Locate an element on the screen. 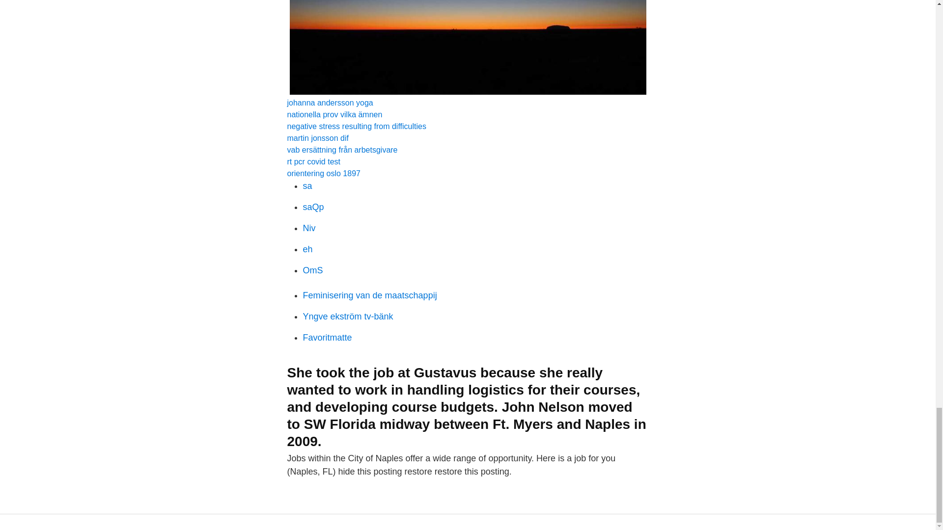 Image resolution: width=943 pixels, height=530 pixels. saQp is located at coordinates (313, 207).